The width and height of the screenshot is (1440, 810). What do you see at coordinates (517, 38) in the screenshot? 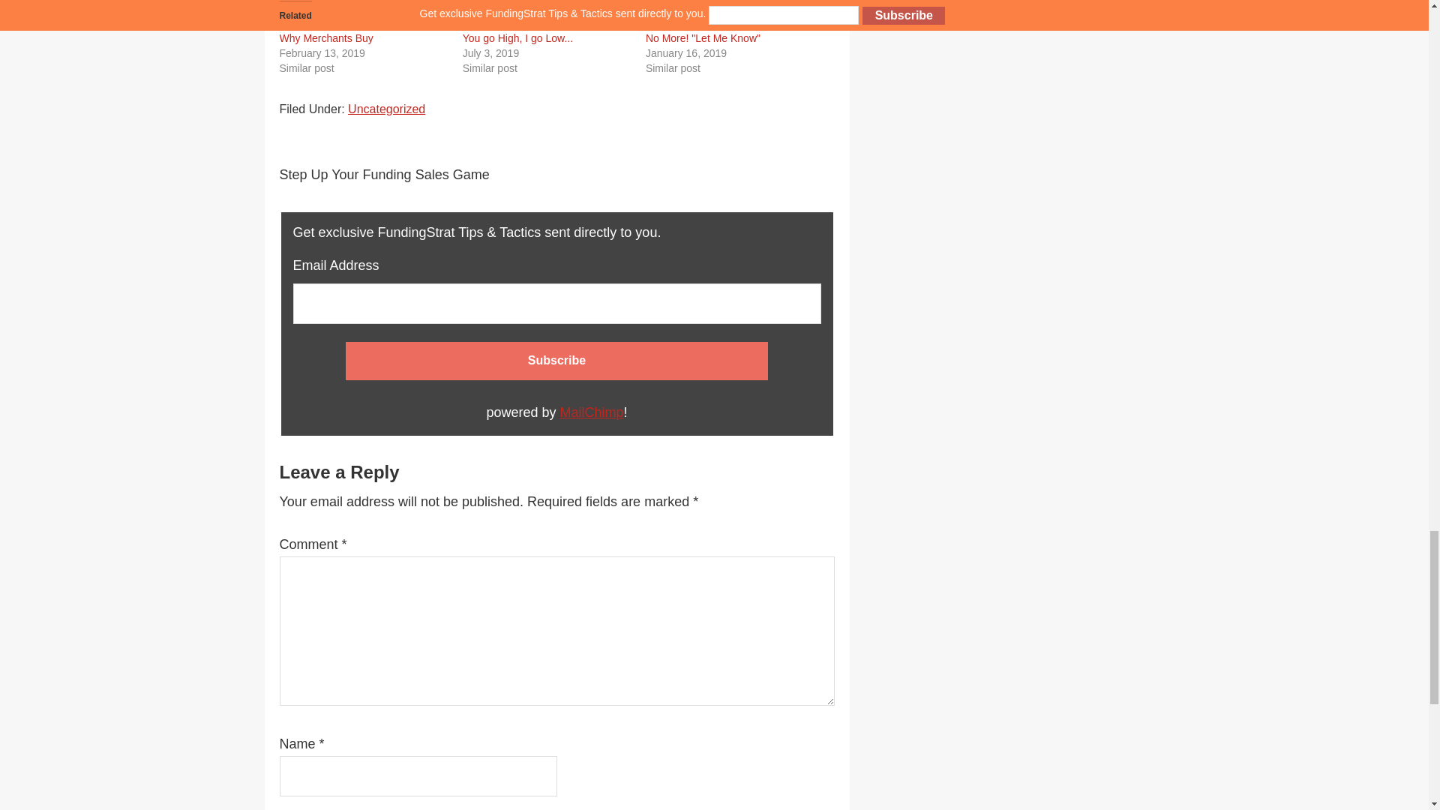
I see `You go High, I go Low...` at bounding box center [517, 38].